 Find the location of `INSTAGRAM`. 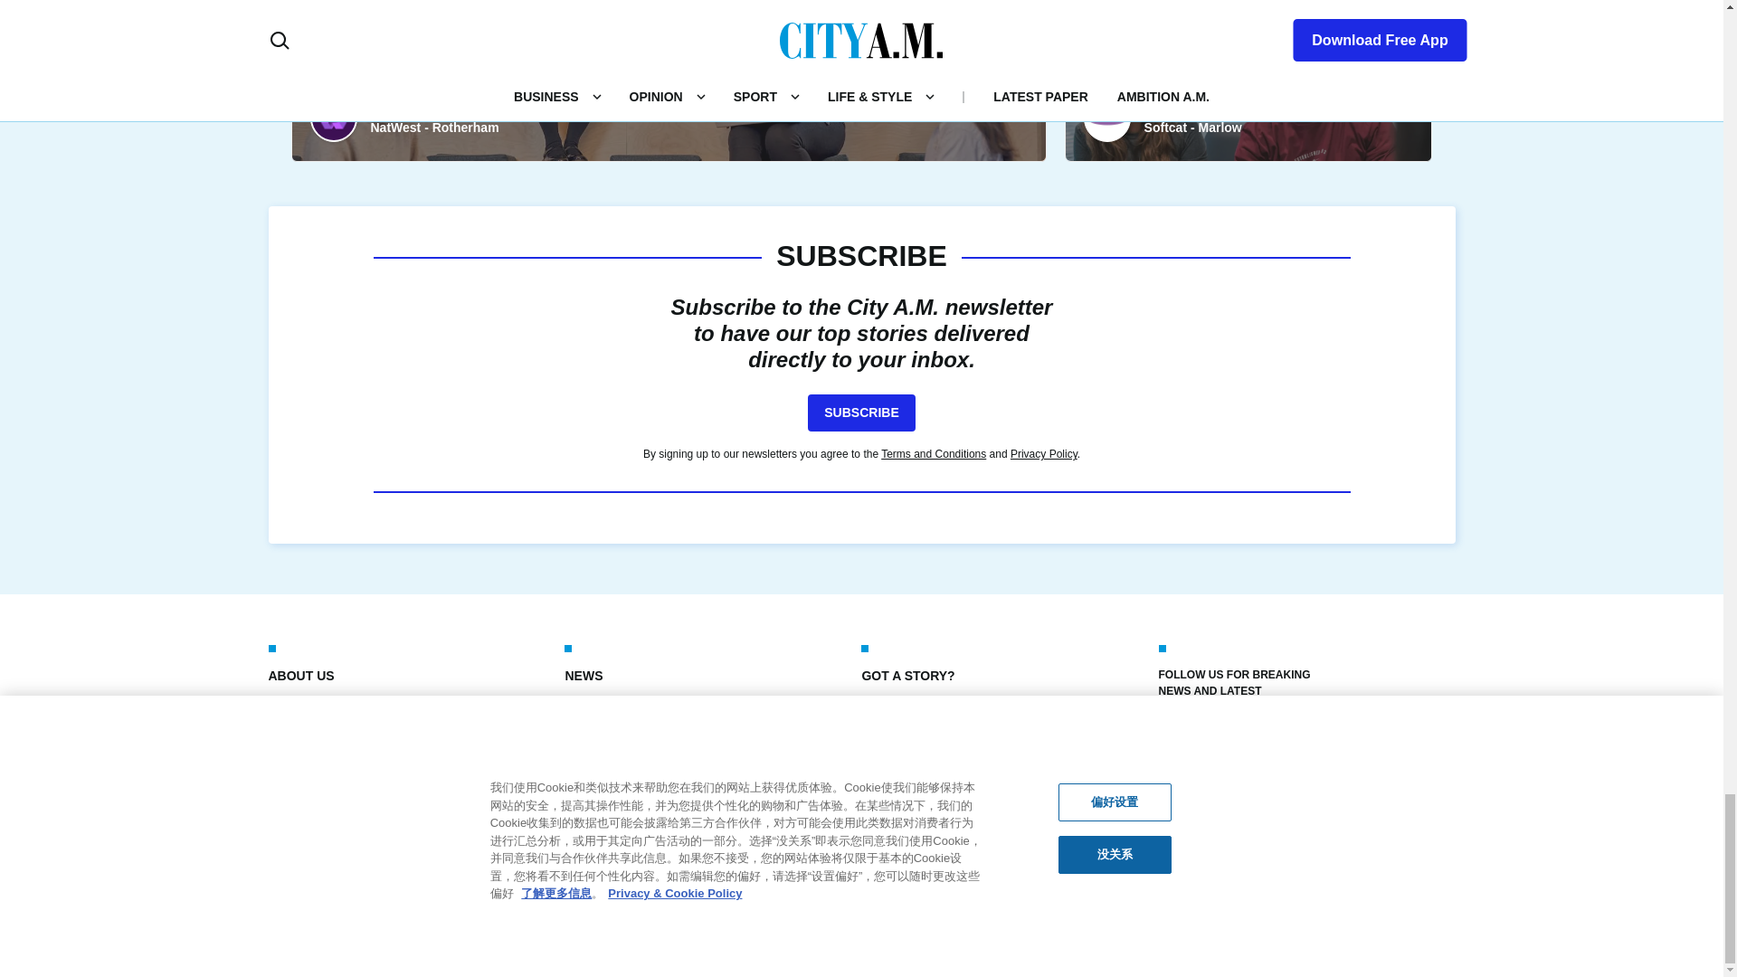

INSTAGRAM is located at coordinates (1251, 744).